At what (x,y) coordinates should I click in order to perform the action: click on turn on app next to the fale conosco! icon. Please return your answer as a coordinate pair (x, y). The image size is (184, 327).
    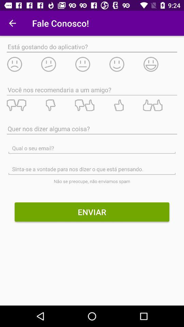
    Looking at the image, I should click on (12, 23).